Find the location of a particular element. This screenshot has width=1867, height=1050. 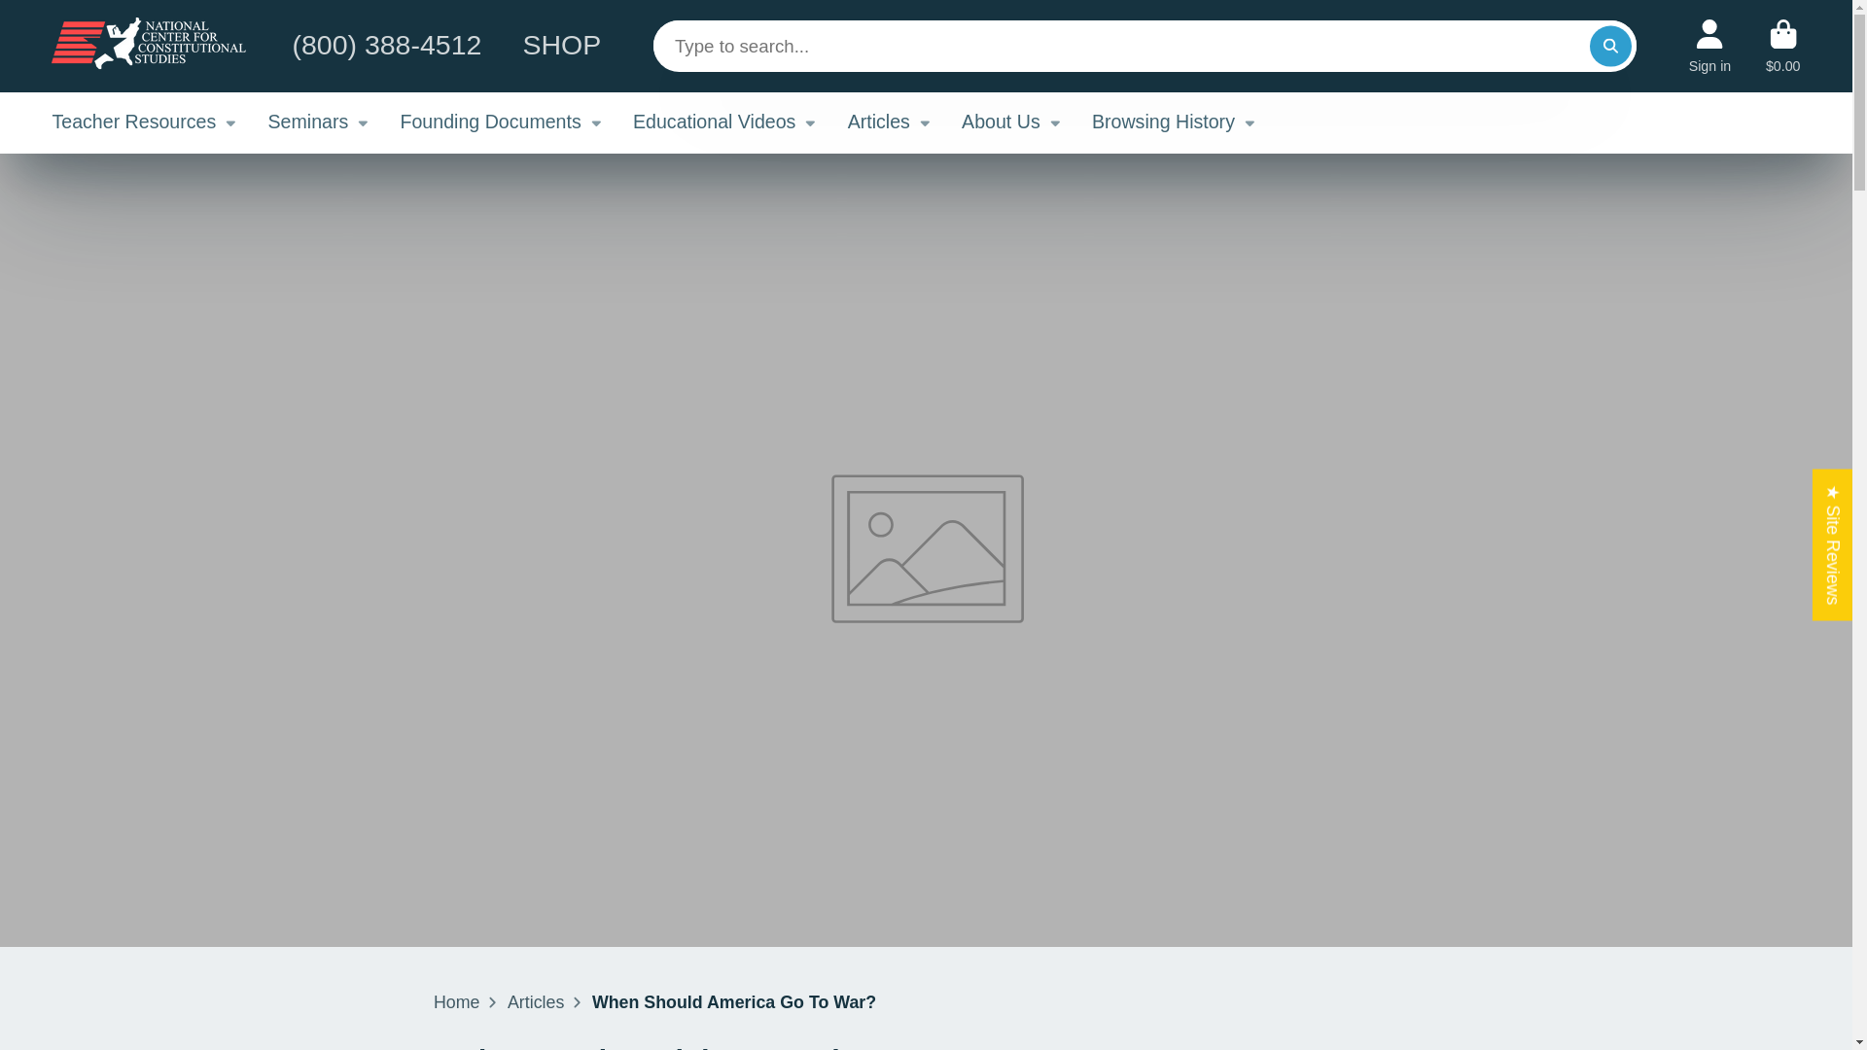

Home is located at coordinates (456, 1003).